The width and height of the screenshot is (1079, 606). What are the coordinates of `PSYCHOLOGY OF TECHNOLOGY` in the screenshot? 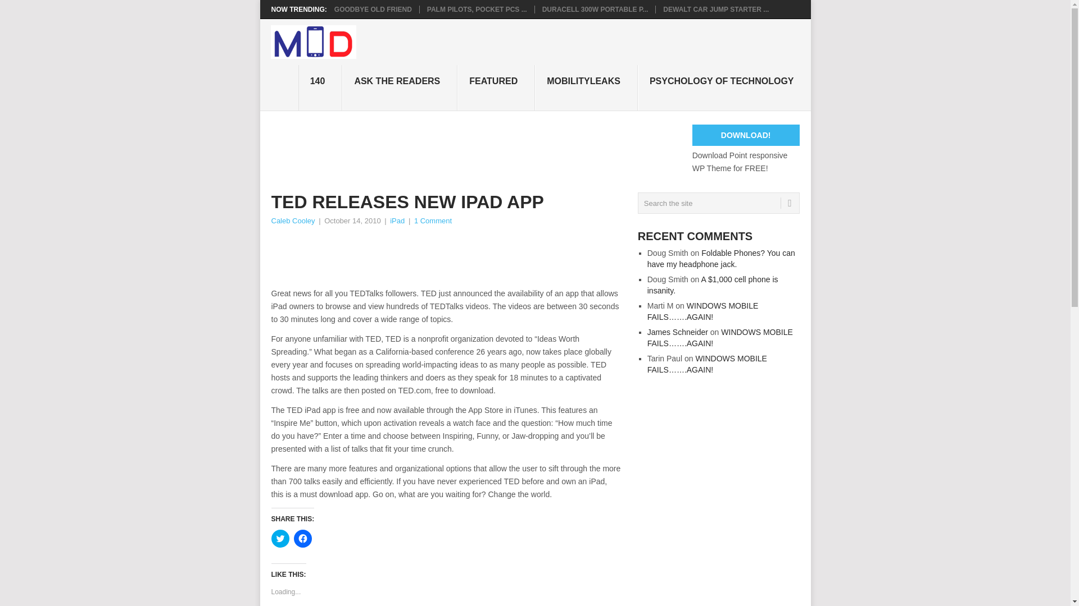 It's located at (724, 88).